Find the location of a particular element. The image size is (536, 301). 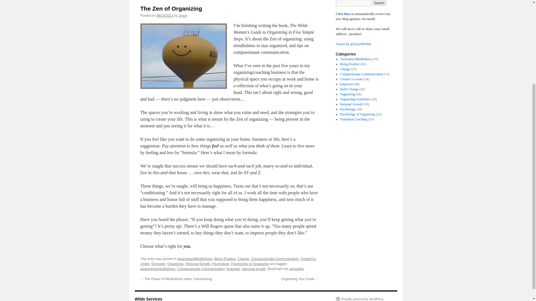

Joyce is located at coordinates (183, 15).